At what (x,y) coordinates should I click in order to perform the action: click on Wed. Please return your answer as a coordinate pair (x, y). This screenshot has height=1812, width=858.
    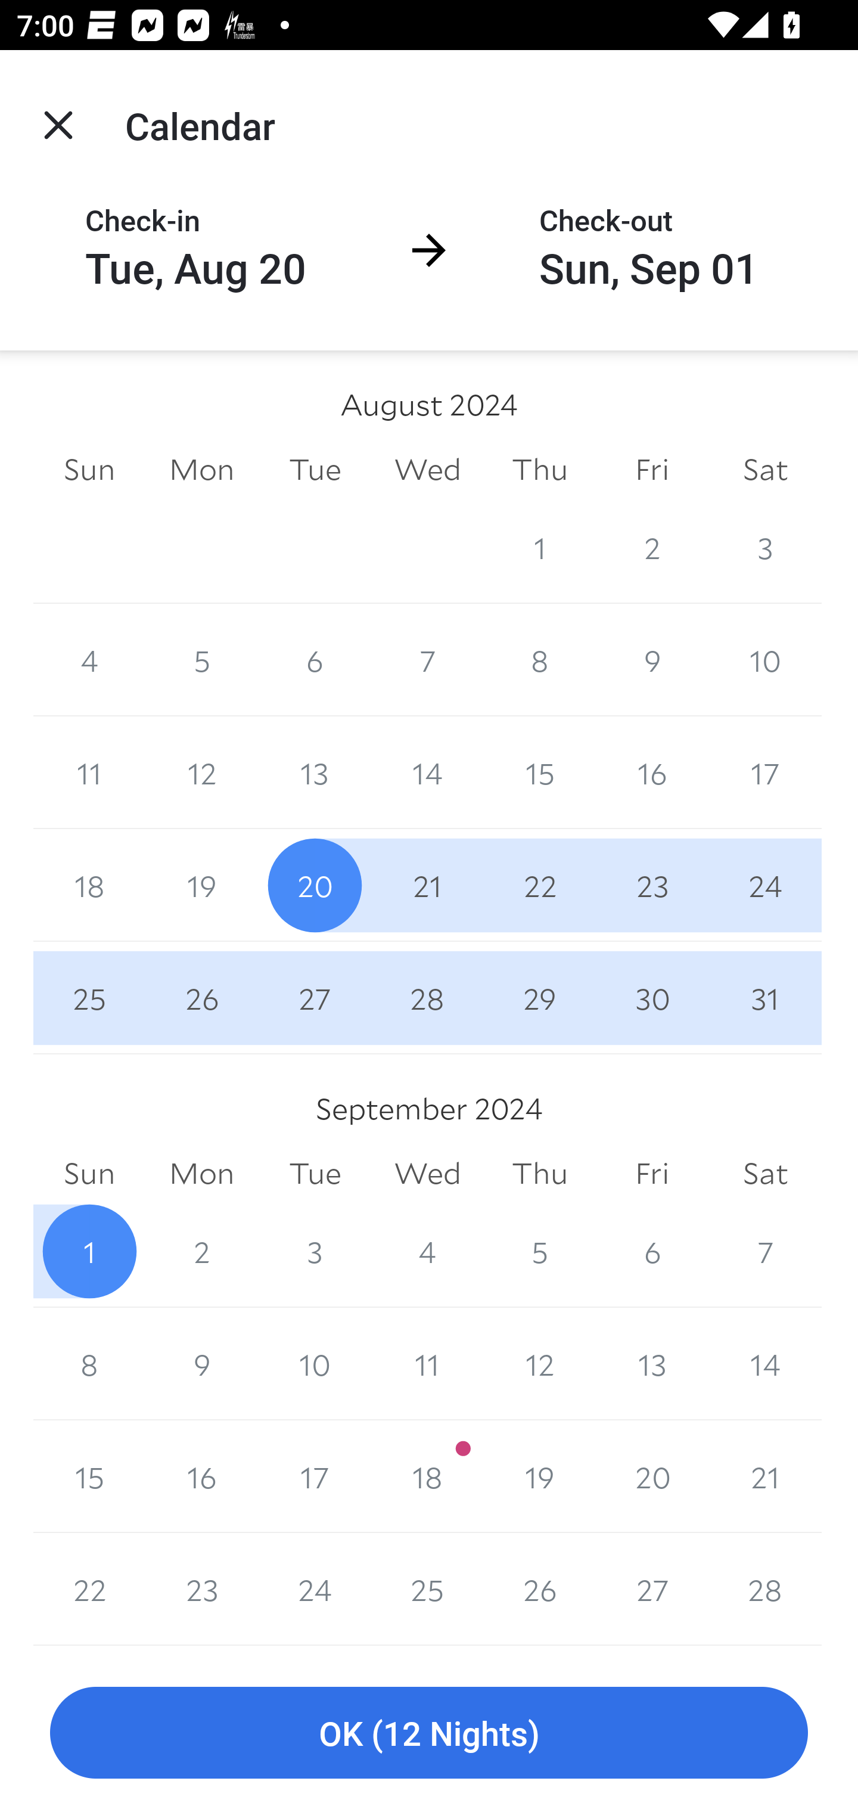
    Looking at the image, I should click on (428, 468).